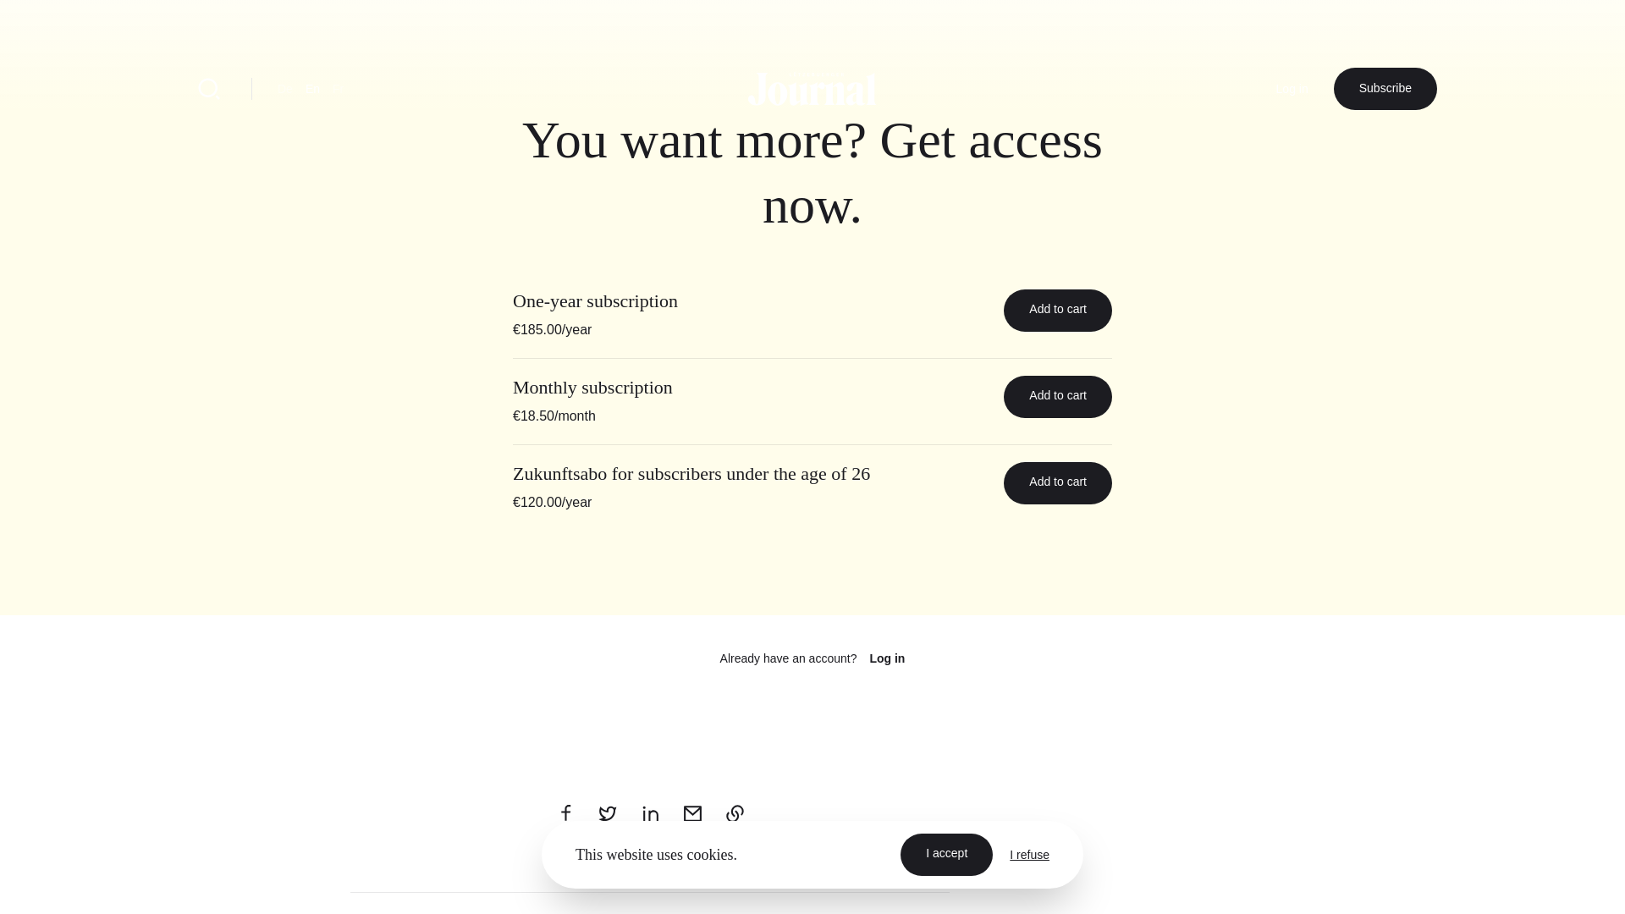 Image resolution: width=1625 pixels, height=914 pixels. What do you see at coordinates (1058, 483) in the screenshot?
I see `Add to cart` at bounding box center [1058, 483].